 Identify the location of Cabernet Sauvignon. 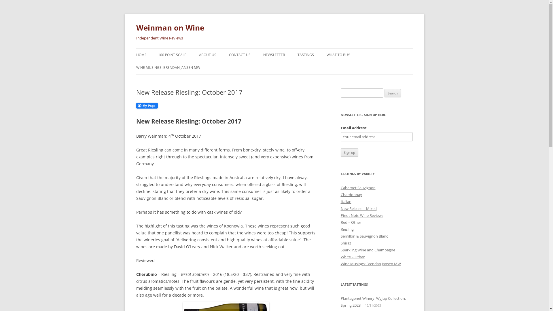
(358, 188).